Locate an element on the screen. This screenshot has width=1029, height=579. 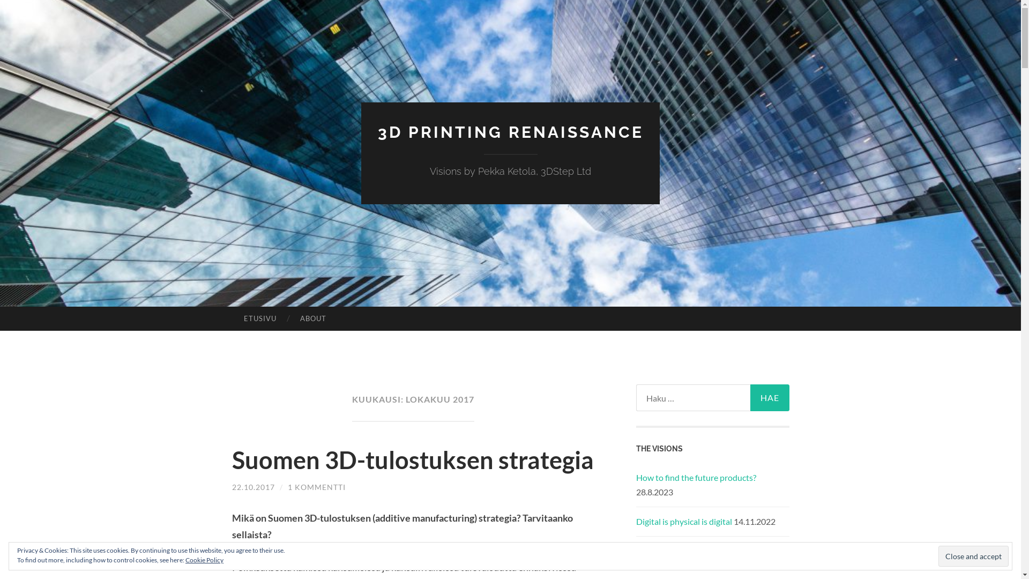
How to find the future products? is located at coordinates (696, 477).